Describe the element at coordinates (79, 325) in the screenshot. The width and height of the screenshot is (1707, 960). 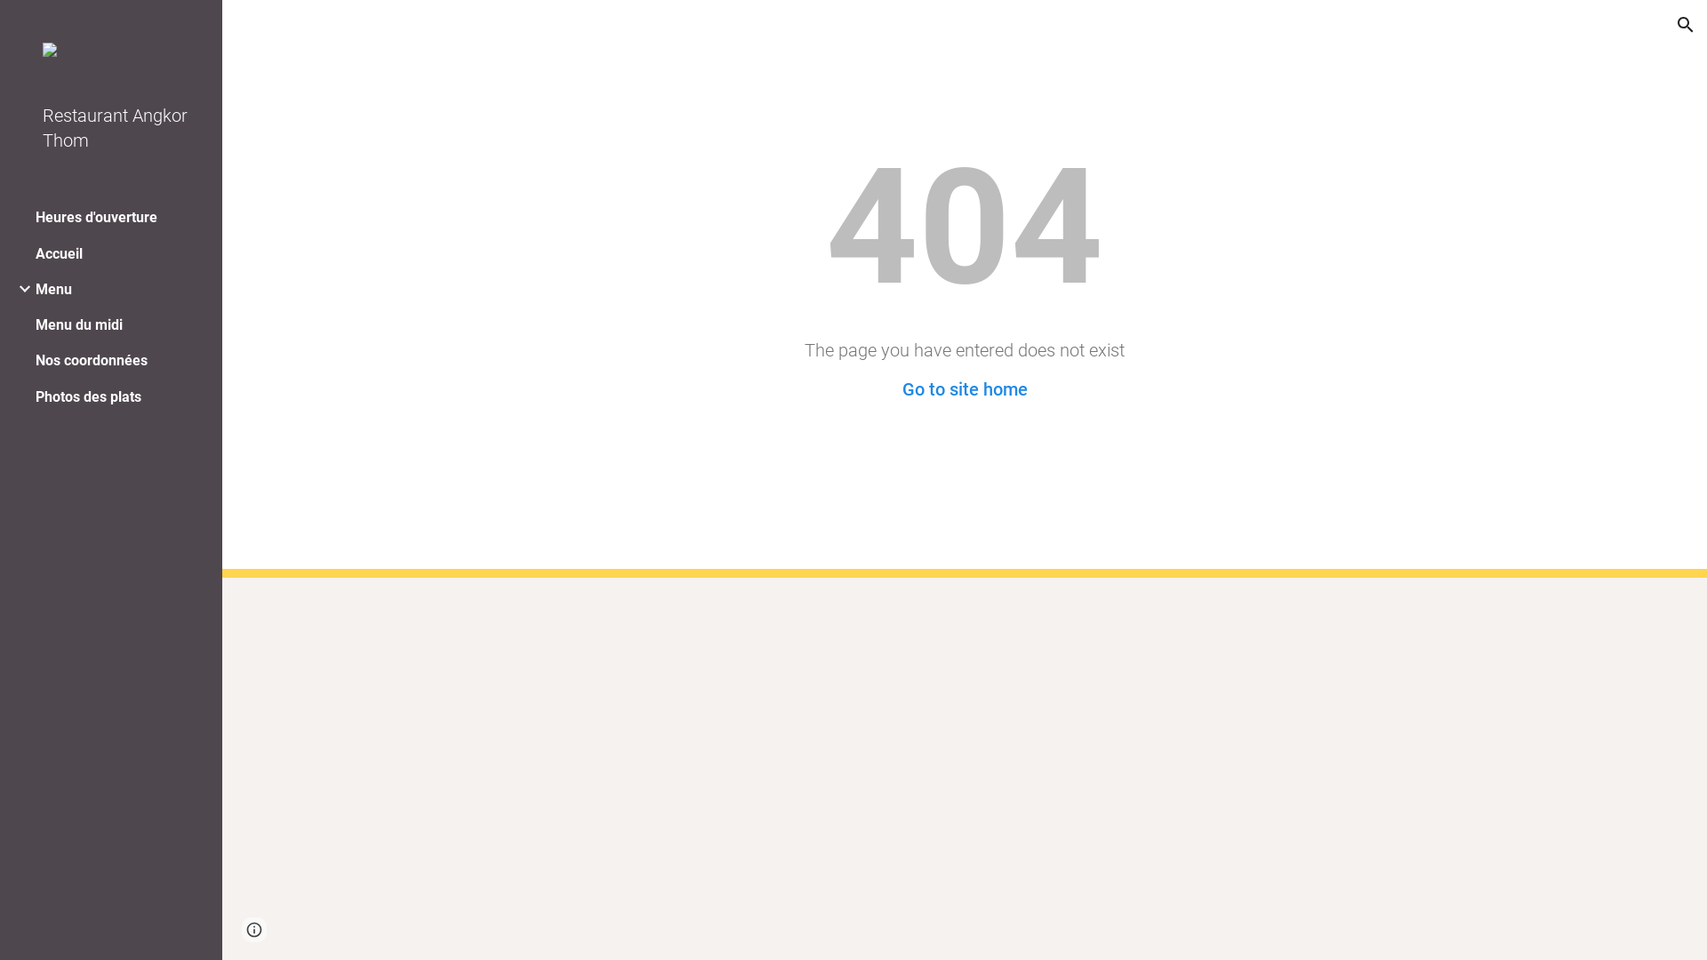
I see `Menu du midi` at that location.